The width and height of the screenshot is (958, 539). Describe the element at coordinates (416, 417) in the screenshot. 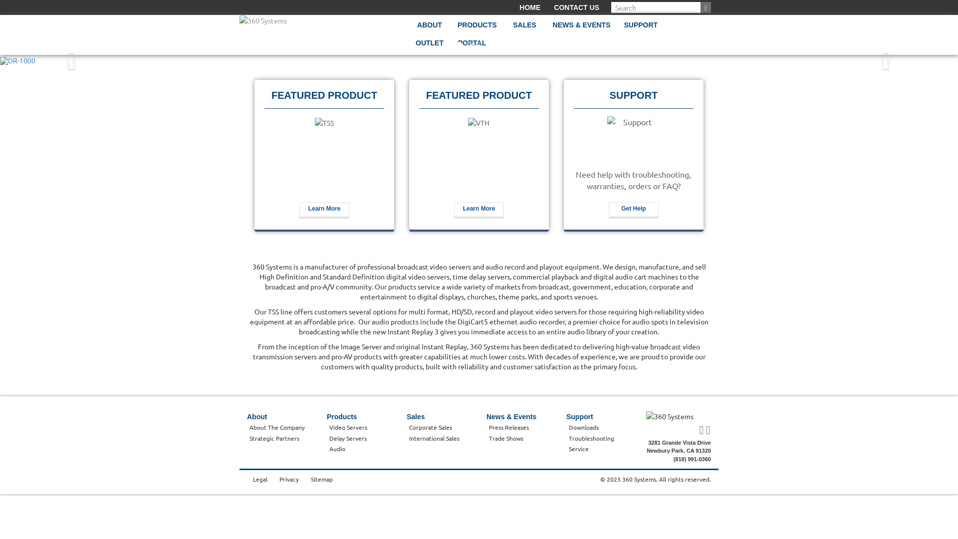

I see `Sales` at that location.